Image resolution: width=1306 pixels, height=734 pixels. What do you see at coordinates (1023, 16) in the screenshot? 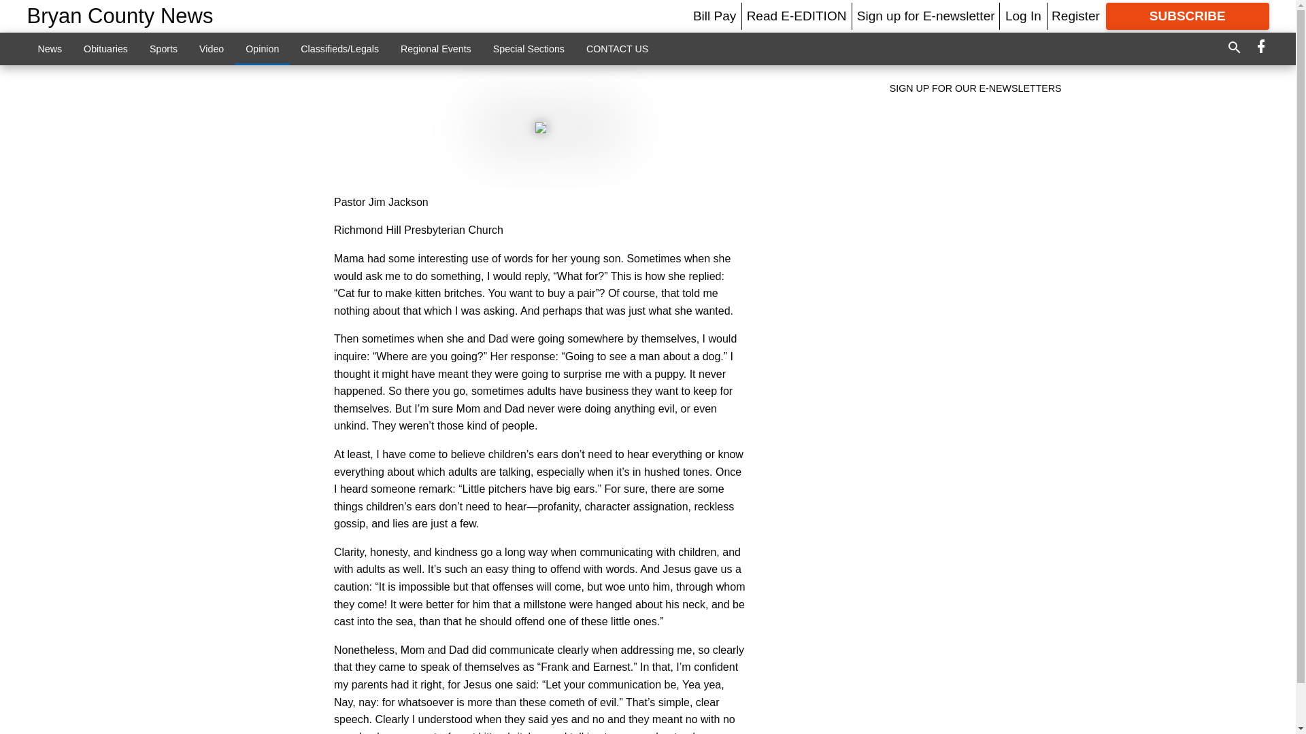
I see `Log In` at bounding box center [1023, 16].